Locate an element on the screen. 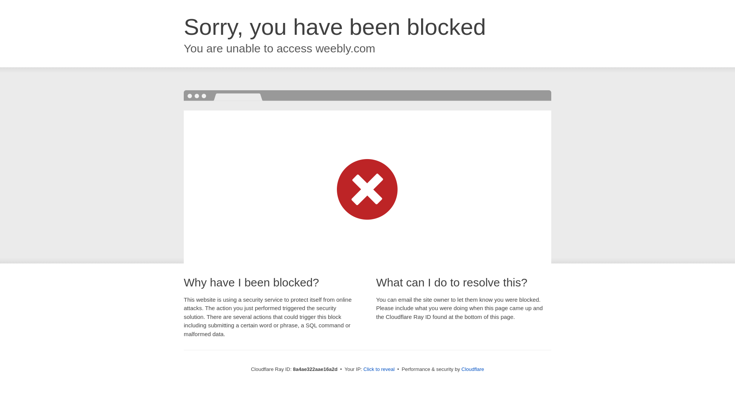  Click to reveal is located at coordinates (379, 369).